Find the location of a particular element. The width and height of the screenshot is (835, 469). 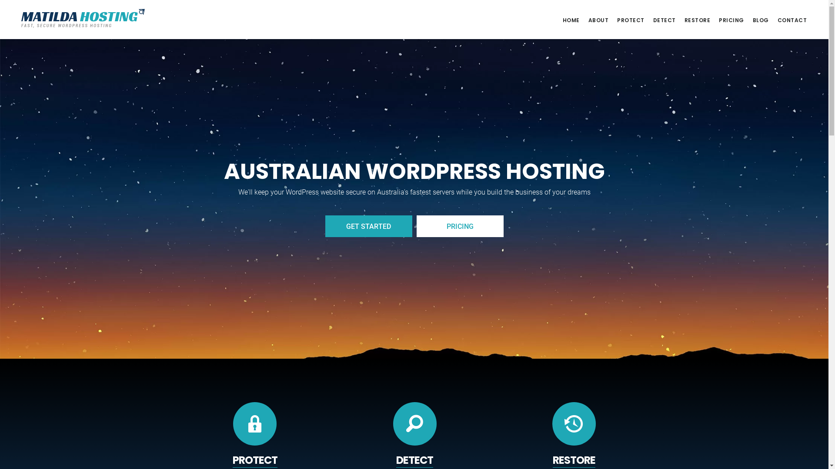

GET STARTED is located at coordinates (369, 227).